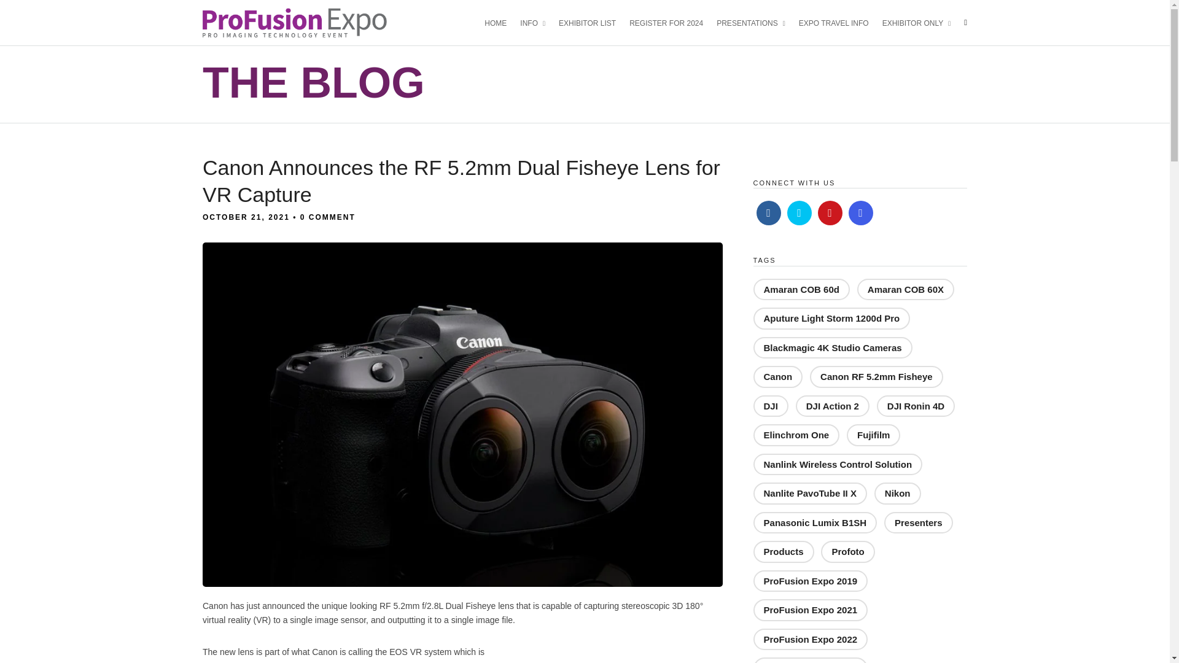  Describe the element at coordinates (922, 22) in the screenshot. I see `EXHIBITOR ONLY` at that location.